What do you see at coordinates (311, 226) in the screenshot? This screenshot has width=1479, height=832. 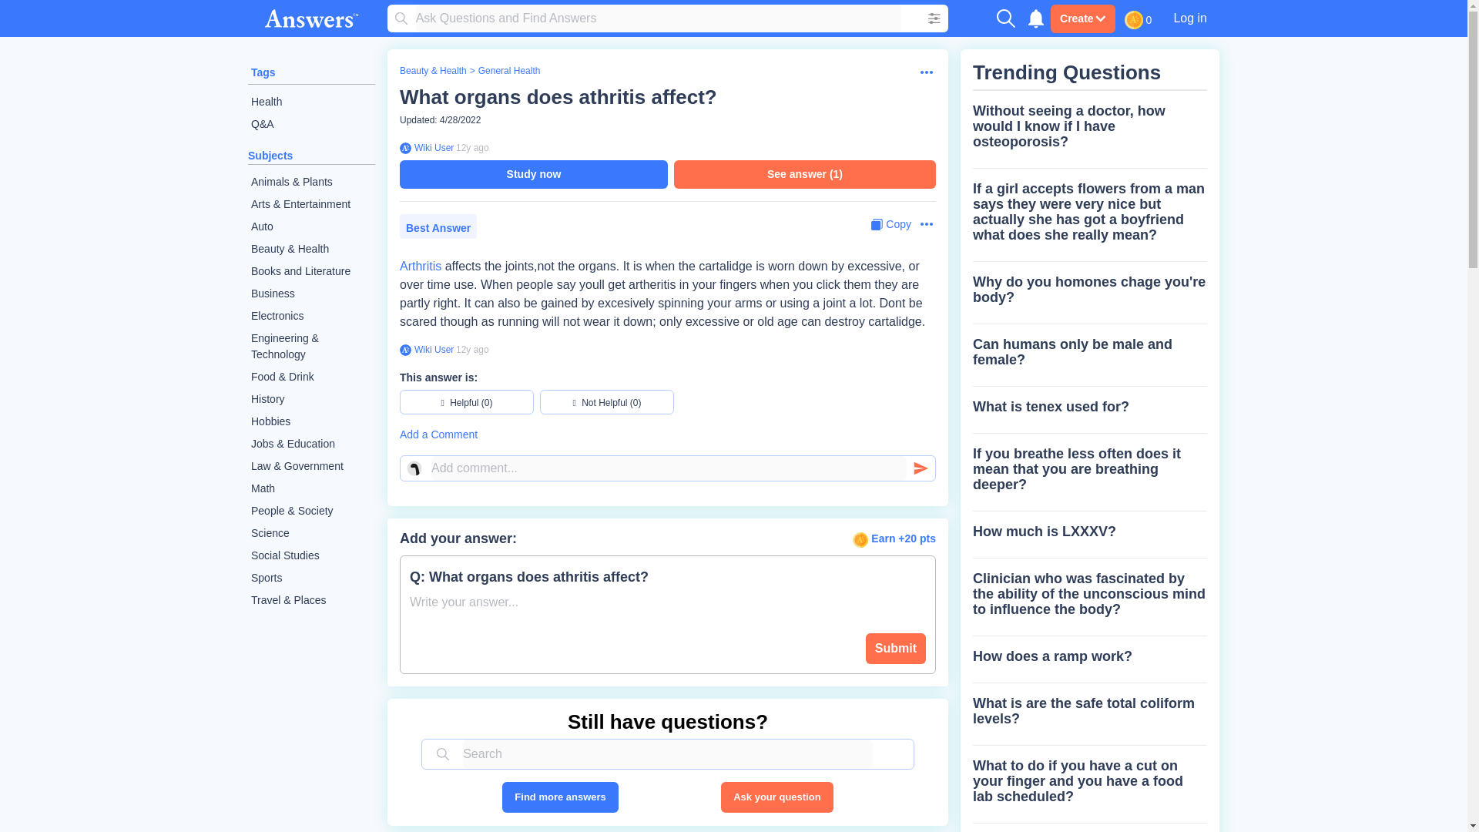 I see `Auto` at bounding box center [311, 226].